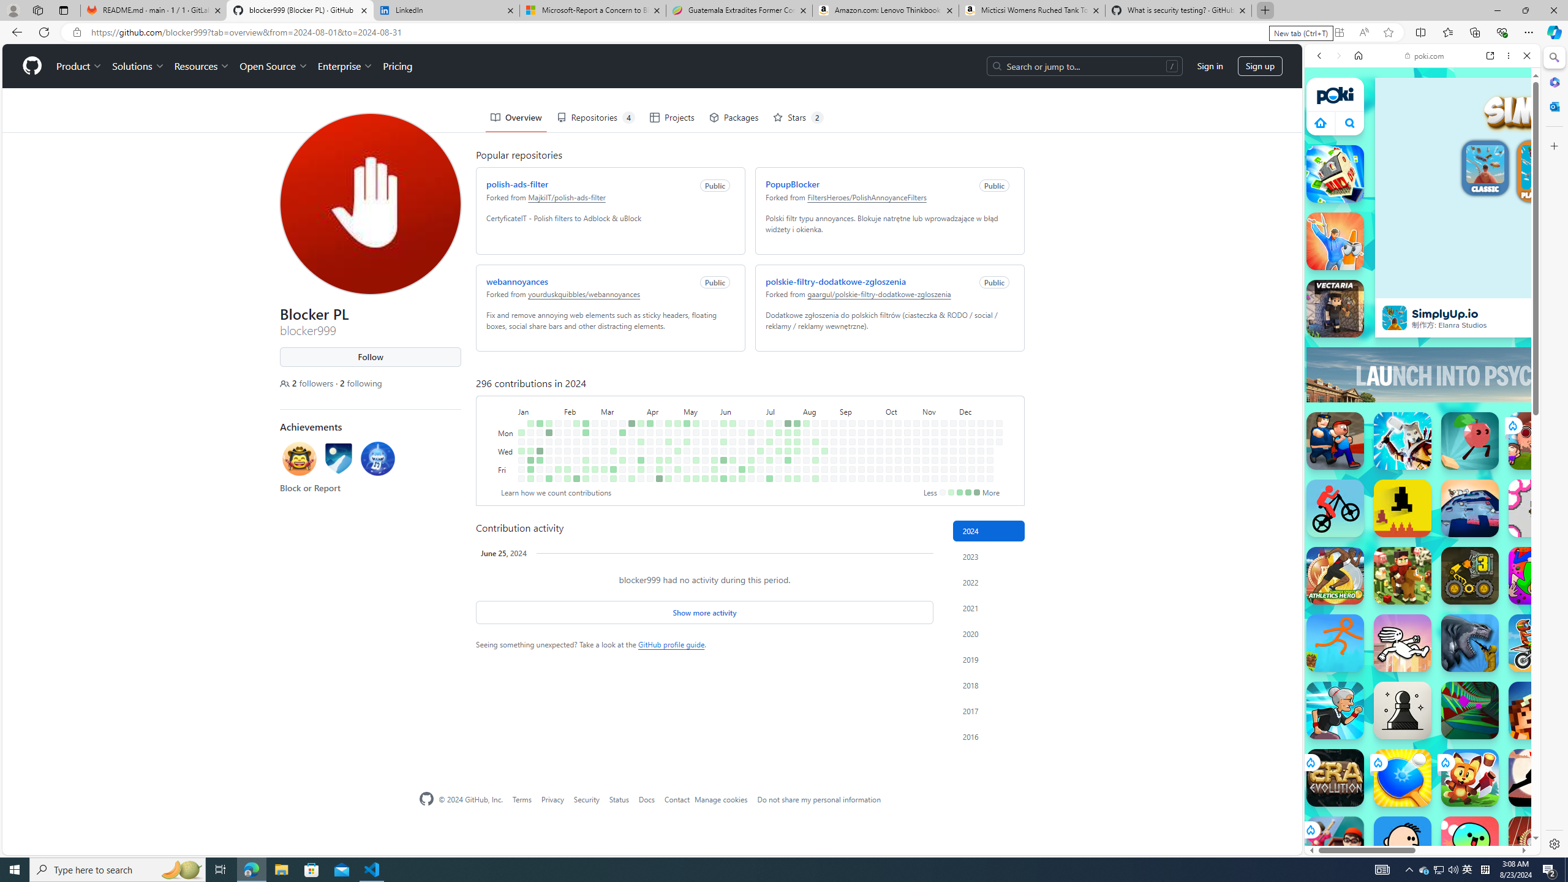  What do you see at coordinates (733, 451) in the screenshot?
I see `No contributions on June 12th.` at bounding box center [733, 451].